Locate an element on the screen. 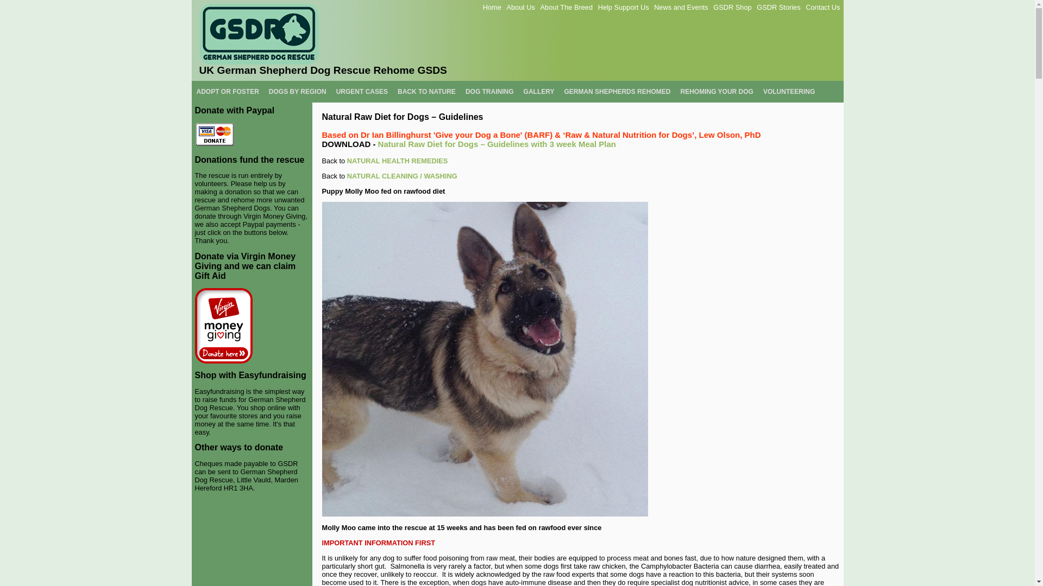 The width and height of the screenshot is (1043, 586). About Us is located at coordinates (520, 7).